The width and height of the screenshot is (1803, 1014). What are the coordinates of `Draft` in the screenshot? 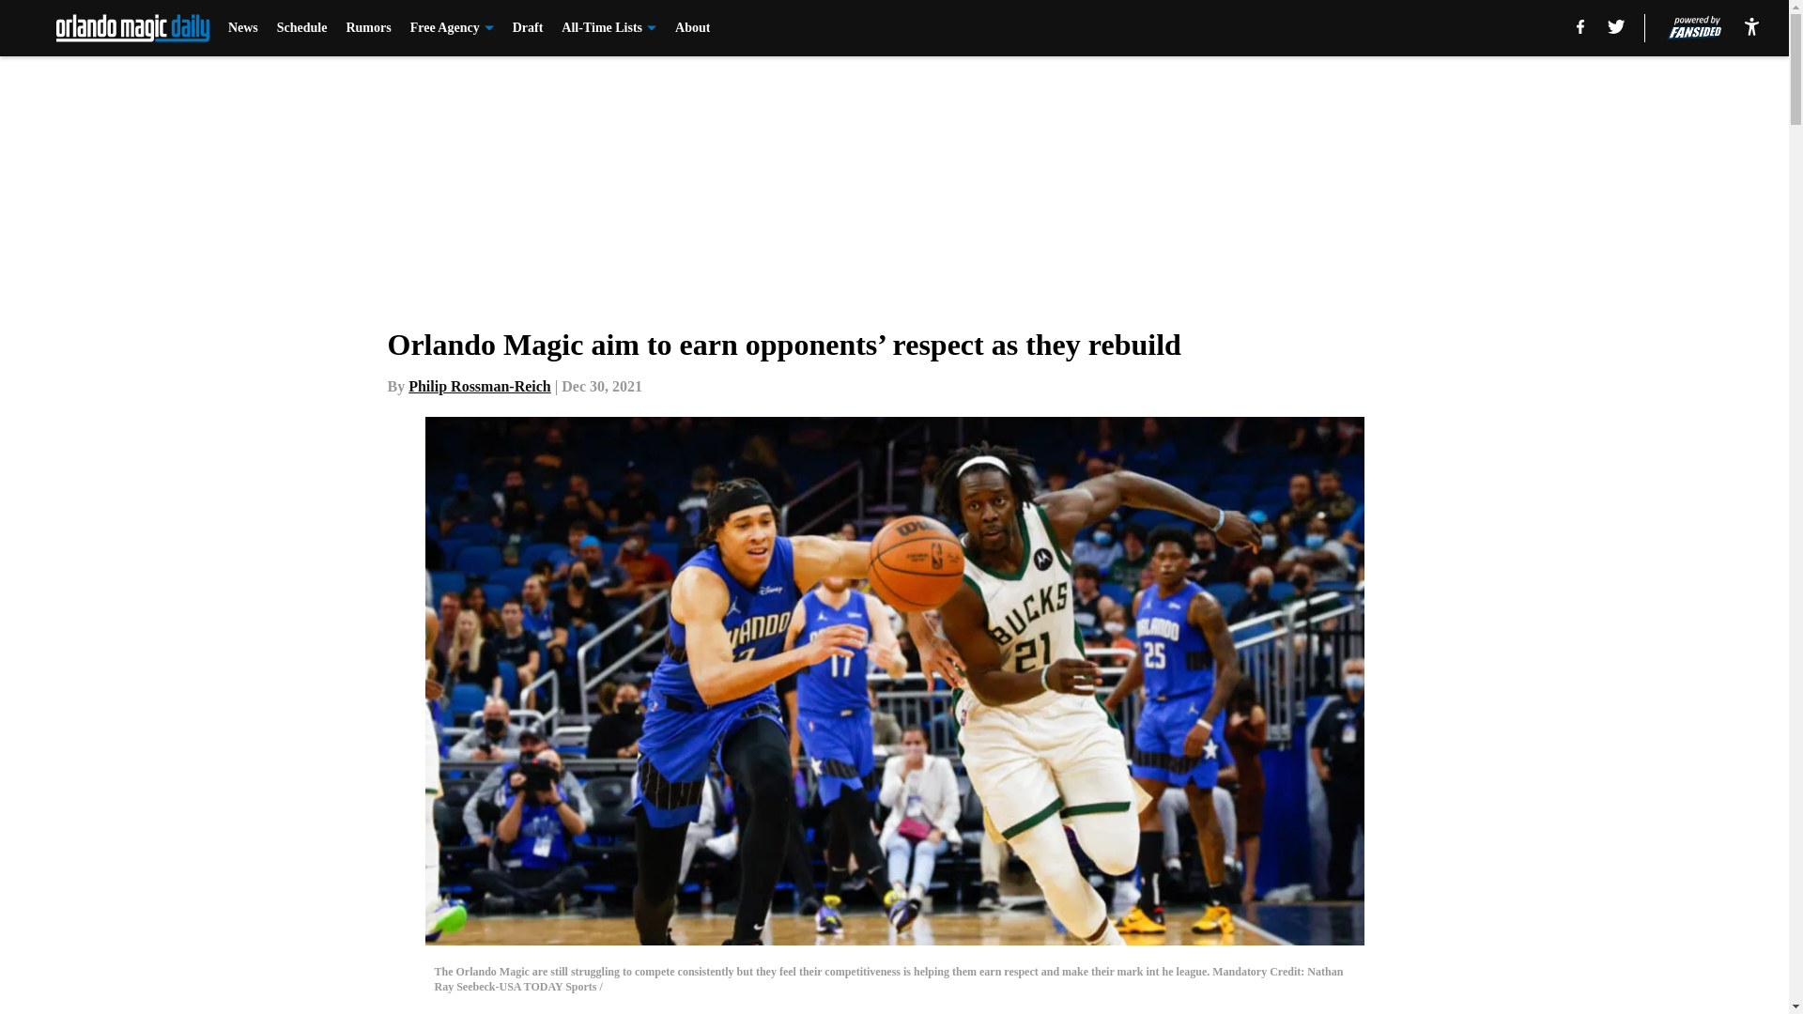 It's located at (528, 28).